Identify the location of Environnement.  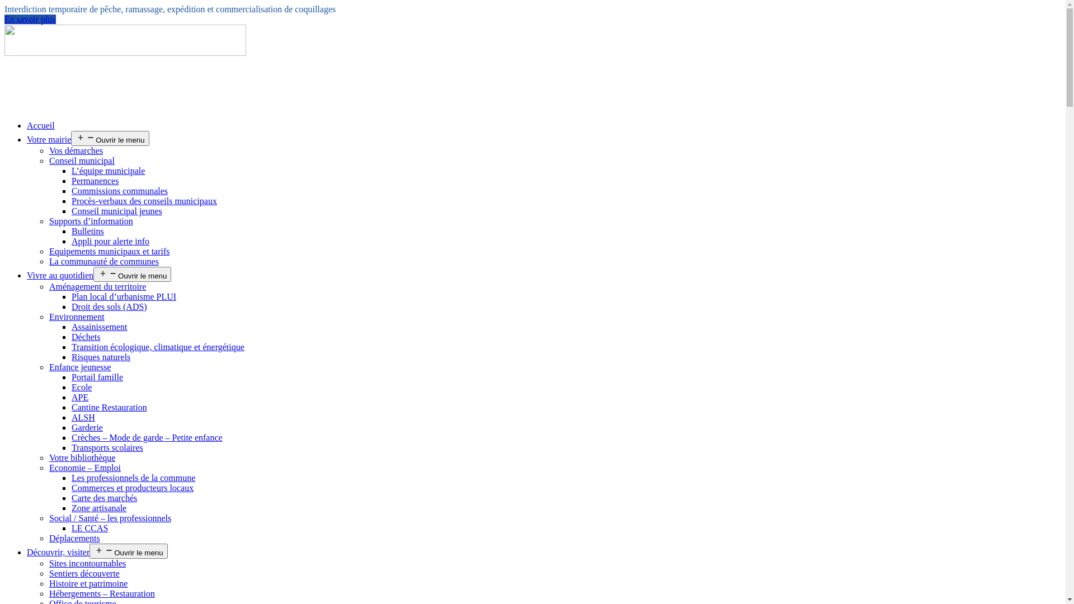
(77, 317).